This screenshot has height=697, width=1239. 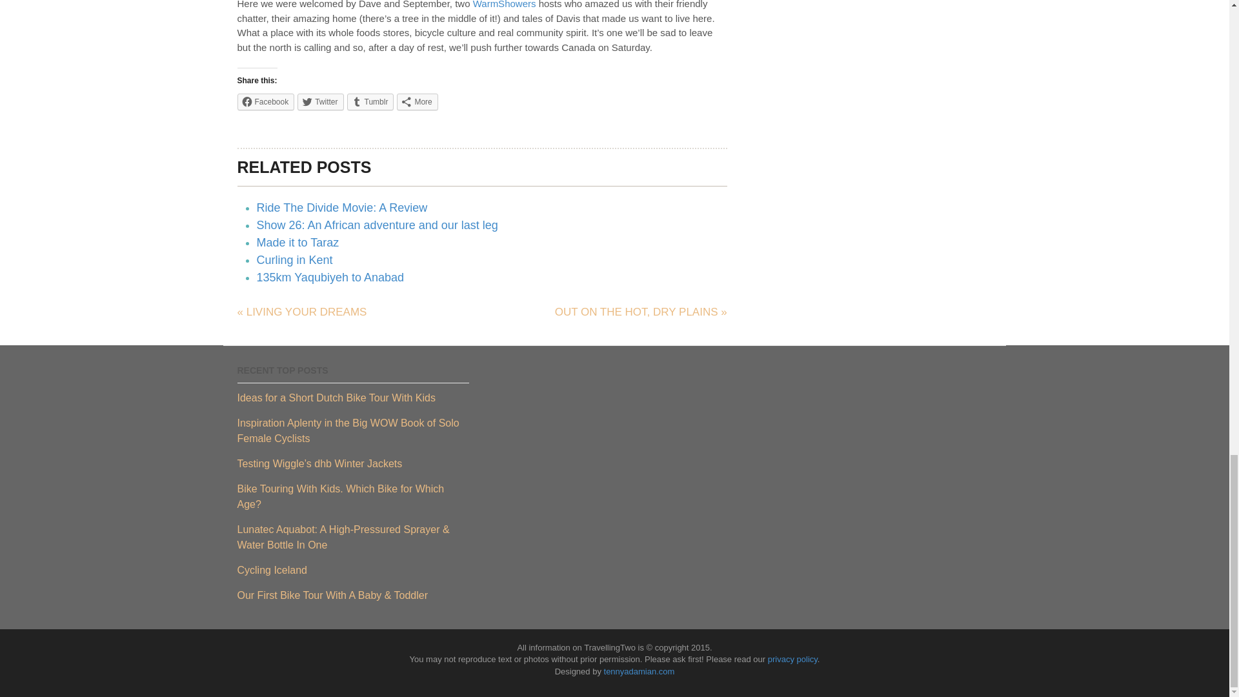 I want to click on WarmShowers, so click(x=505, y=5).